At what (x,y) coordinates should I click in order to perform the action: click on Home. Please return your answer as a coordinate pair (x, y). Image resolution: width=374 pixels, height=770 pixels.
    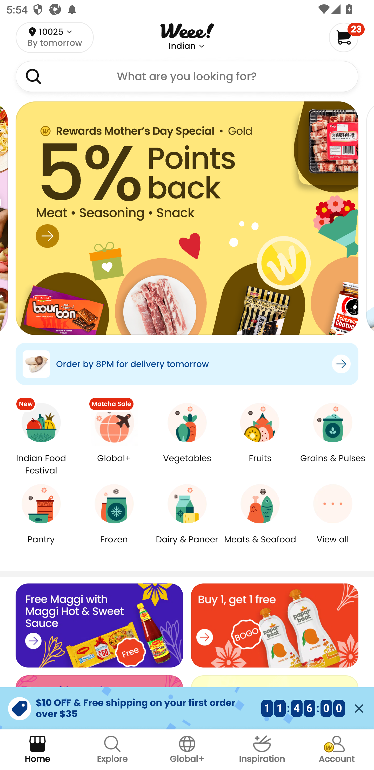
    Looking at the image, I should click on (37, 750).